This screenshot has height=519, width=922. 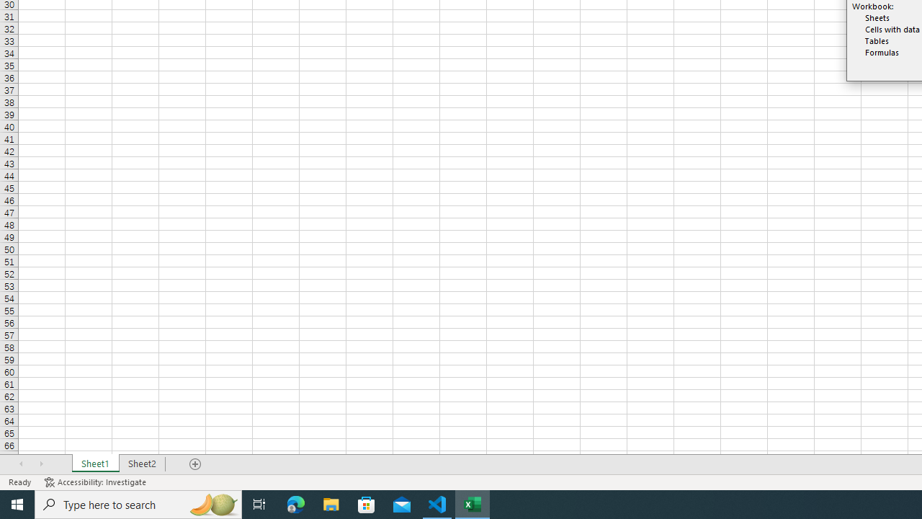 I want to click on Excel - 1 running window, so click(x=473, y=505).